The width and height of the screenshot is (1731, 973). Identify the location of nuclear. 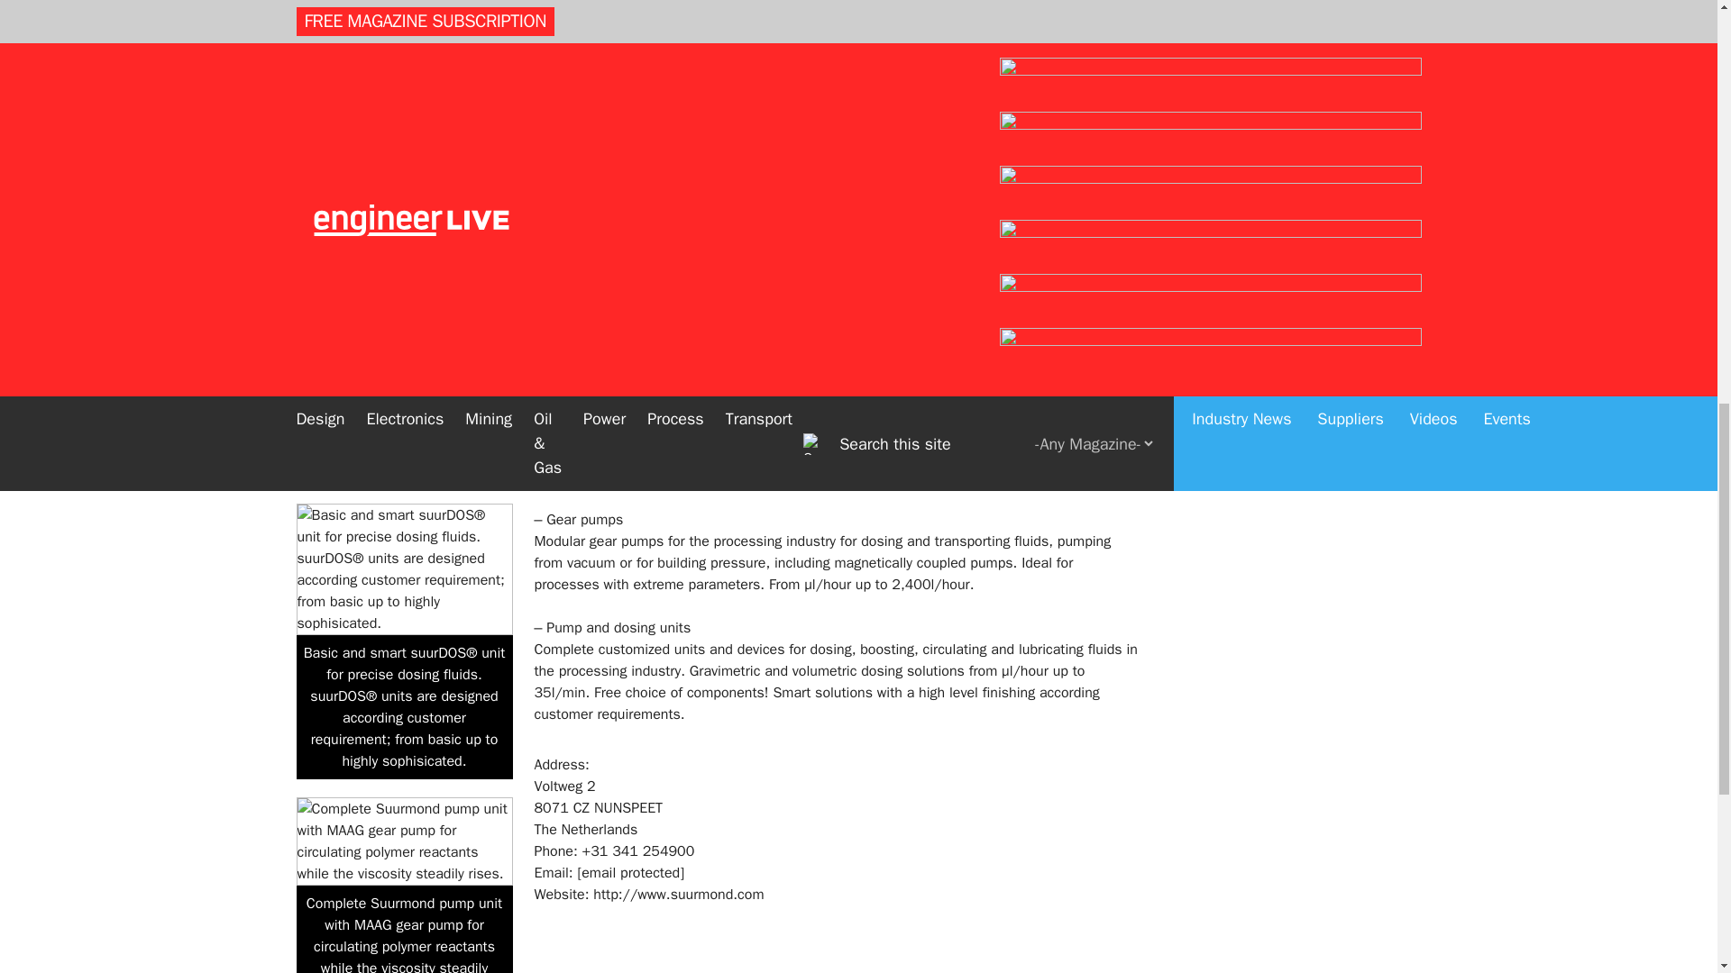
(1239, 59).